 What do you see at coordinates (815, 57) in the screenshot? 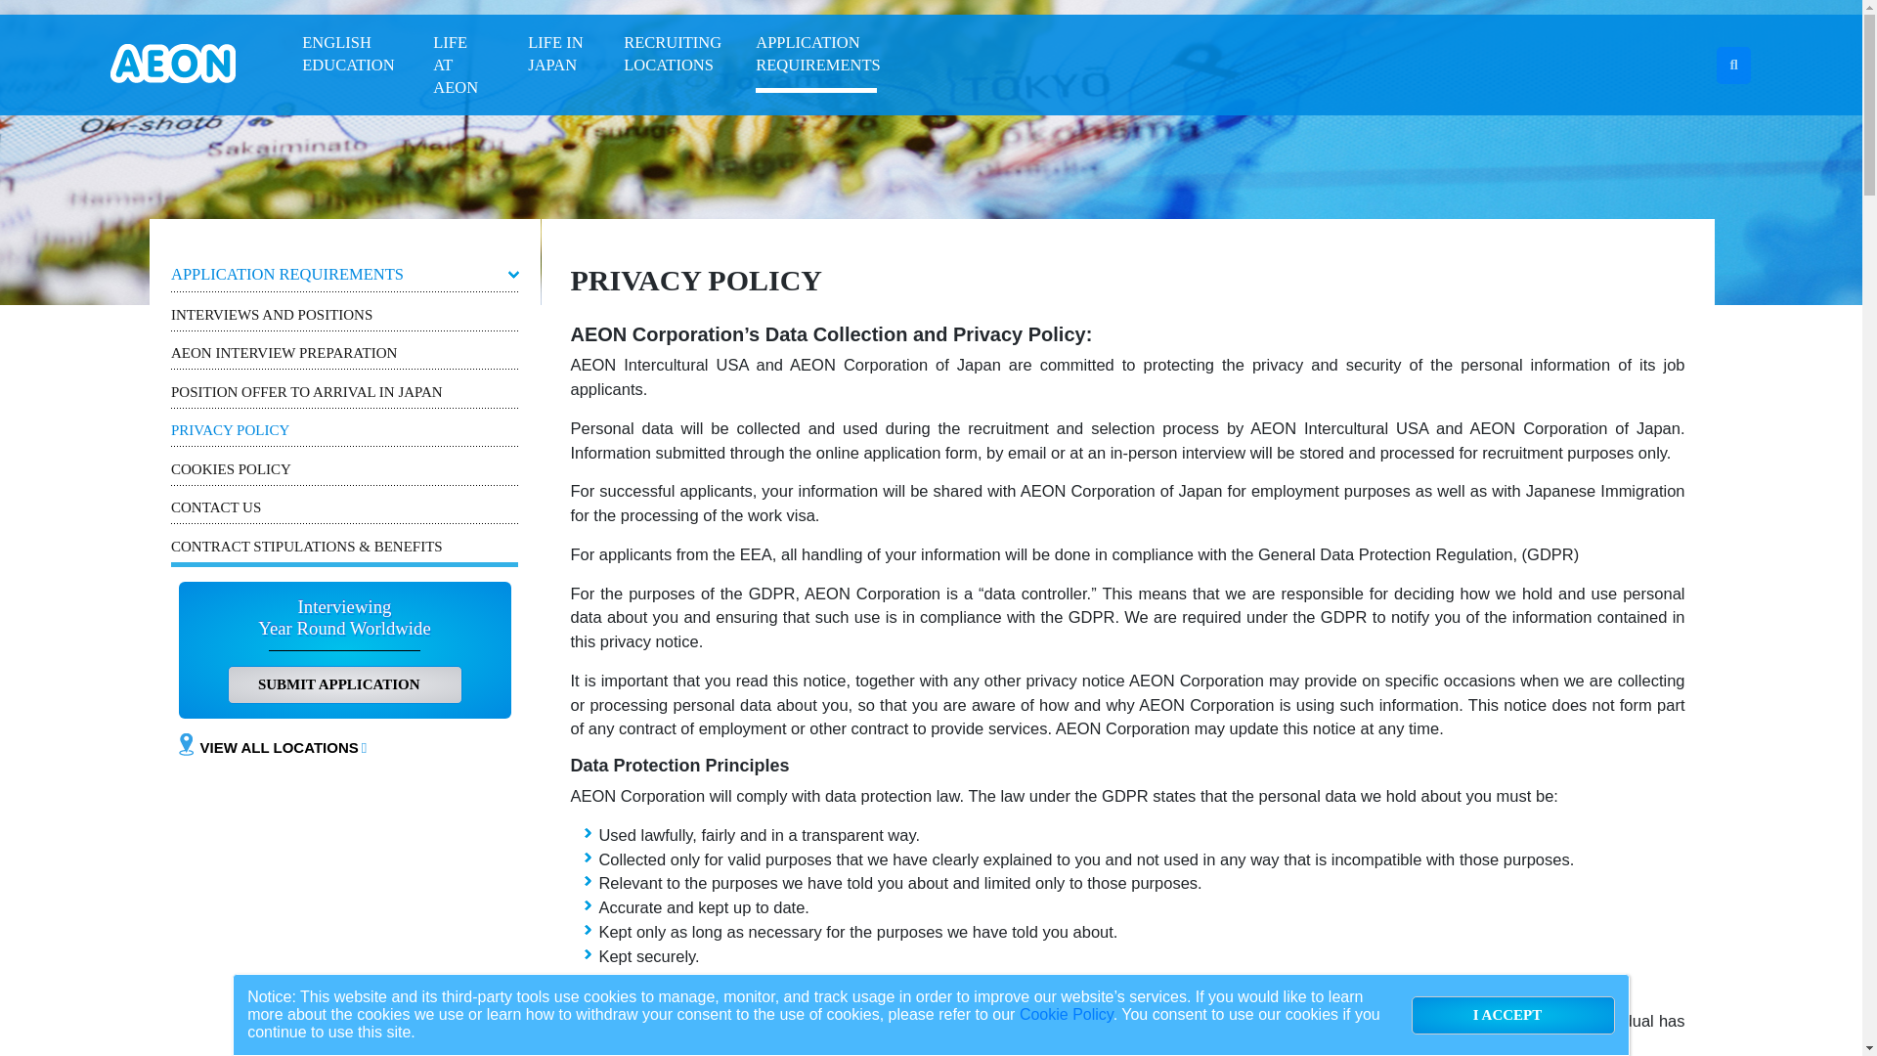
I see `Application Requirements` at bounding box center [815, 57].